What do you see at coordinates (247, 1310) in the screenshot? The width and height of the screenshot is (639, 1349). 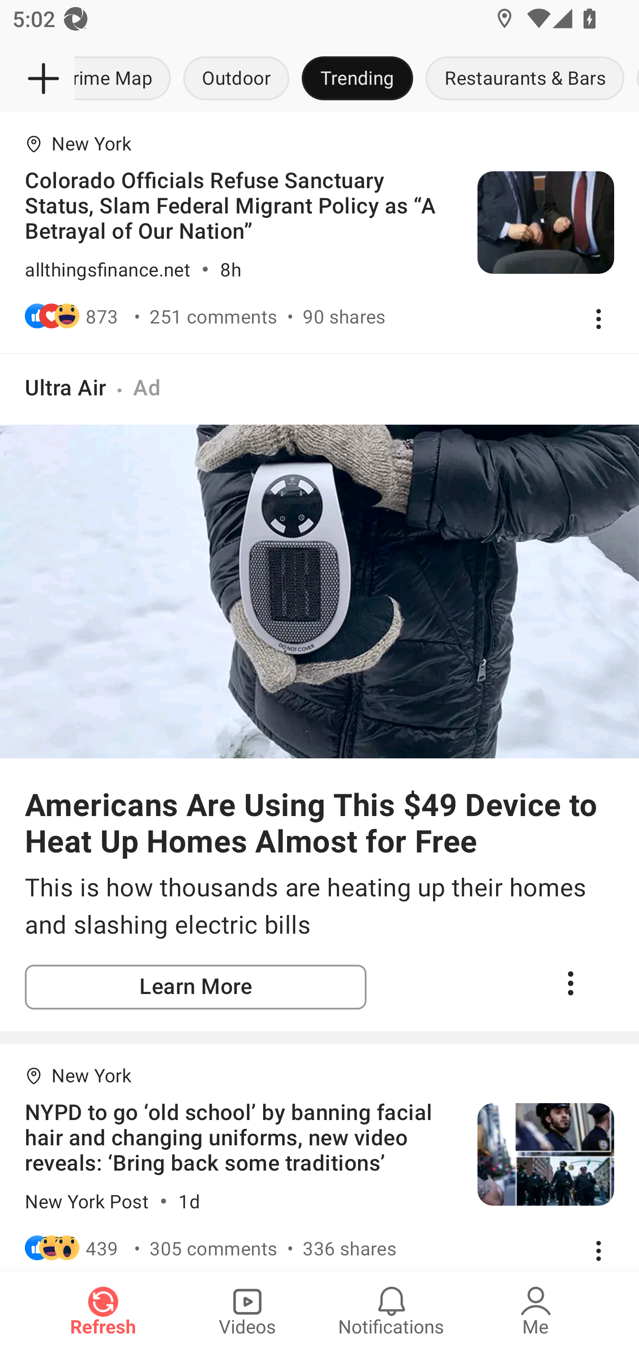 I see `Videos` at bounding box center [247, 1310].